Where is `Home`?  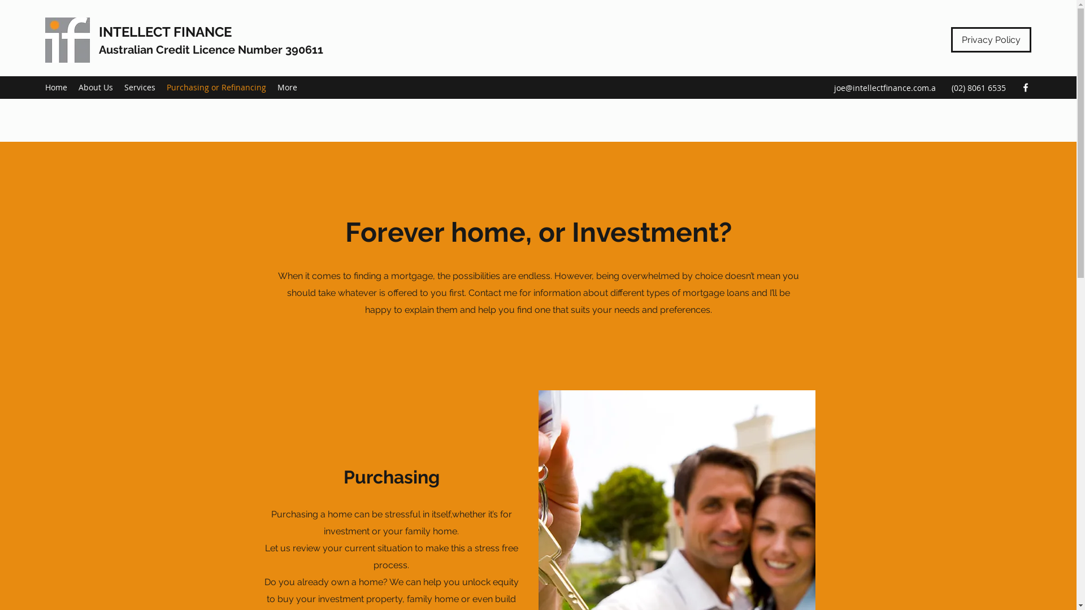 Home is located at coordinates (57, 88).